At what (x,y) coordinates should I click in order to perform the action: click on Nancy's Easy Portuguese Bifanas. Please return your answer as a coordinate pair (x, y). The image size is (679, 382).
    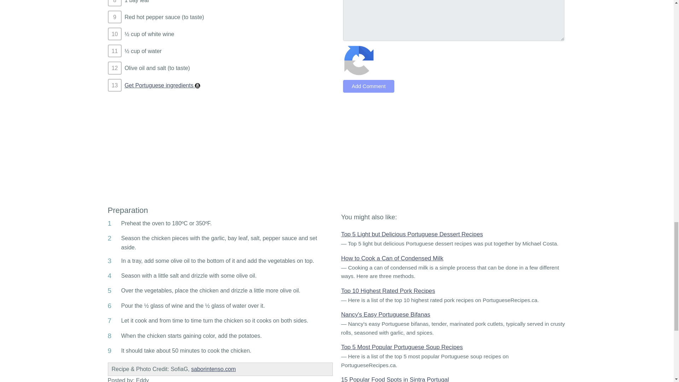
    Looking at the image, I should click on (385, 314).